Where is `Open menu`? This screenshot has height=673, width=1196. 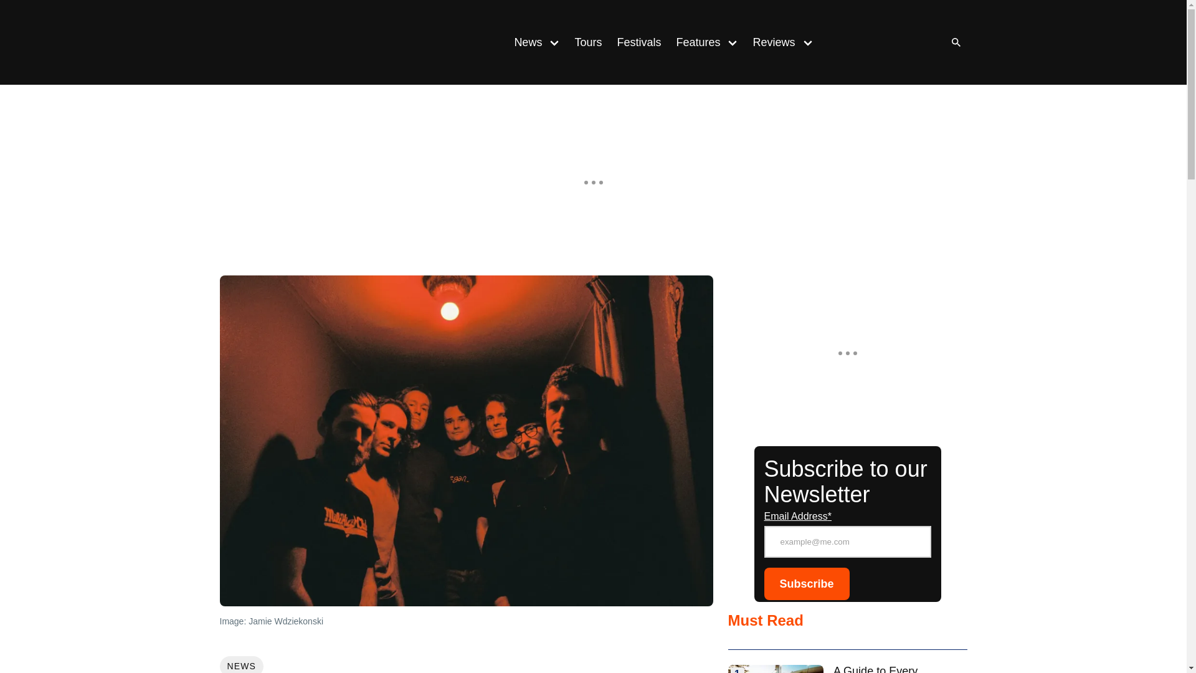 Open menu is located at coordinates (807, 42).